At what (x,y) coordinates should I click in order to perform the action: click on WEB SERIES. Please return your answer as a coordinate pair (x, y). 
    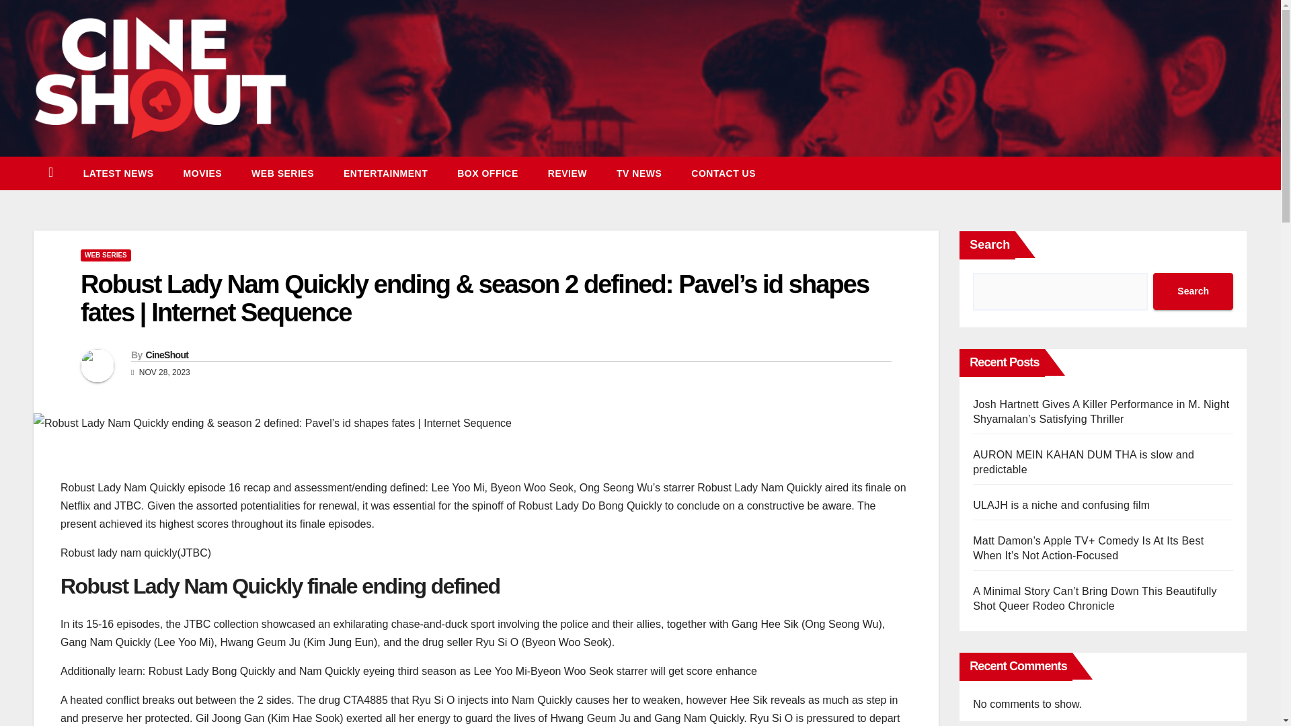
    Looking at the image, I should click on (106, 255).